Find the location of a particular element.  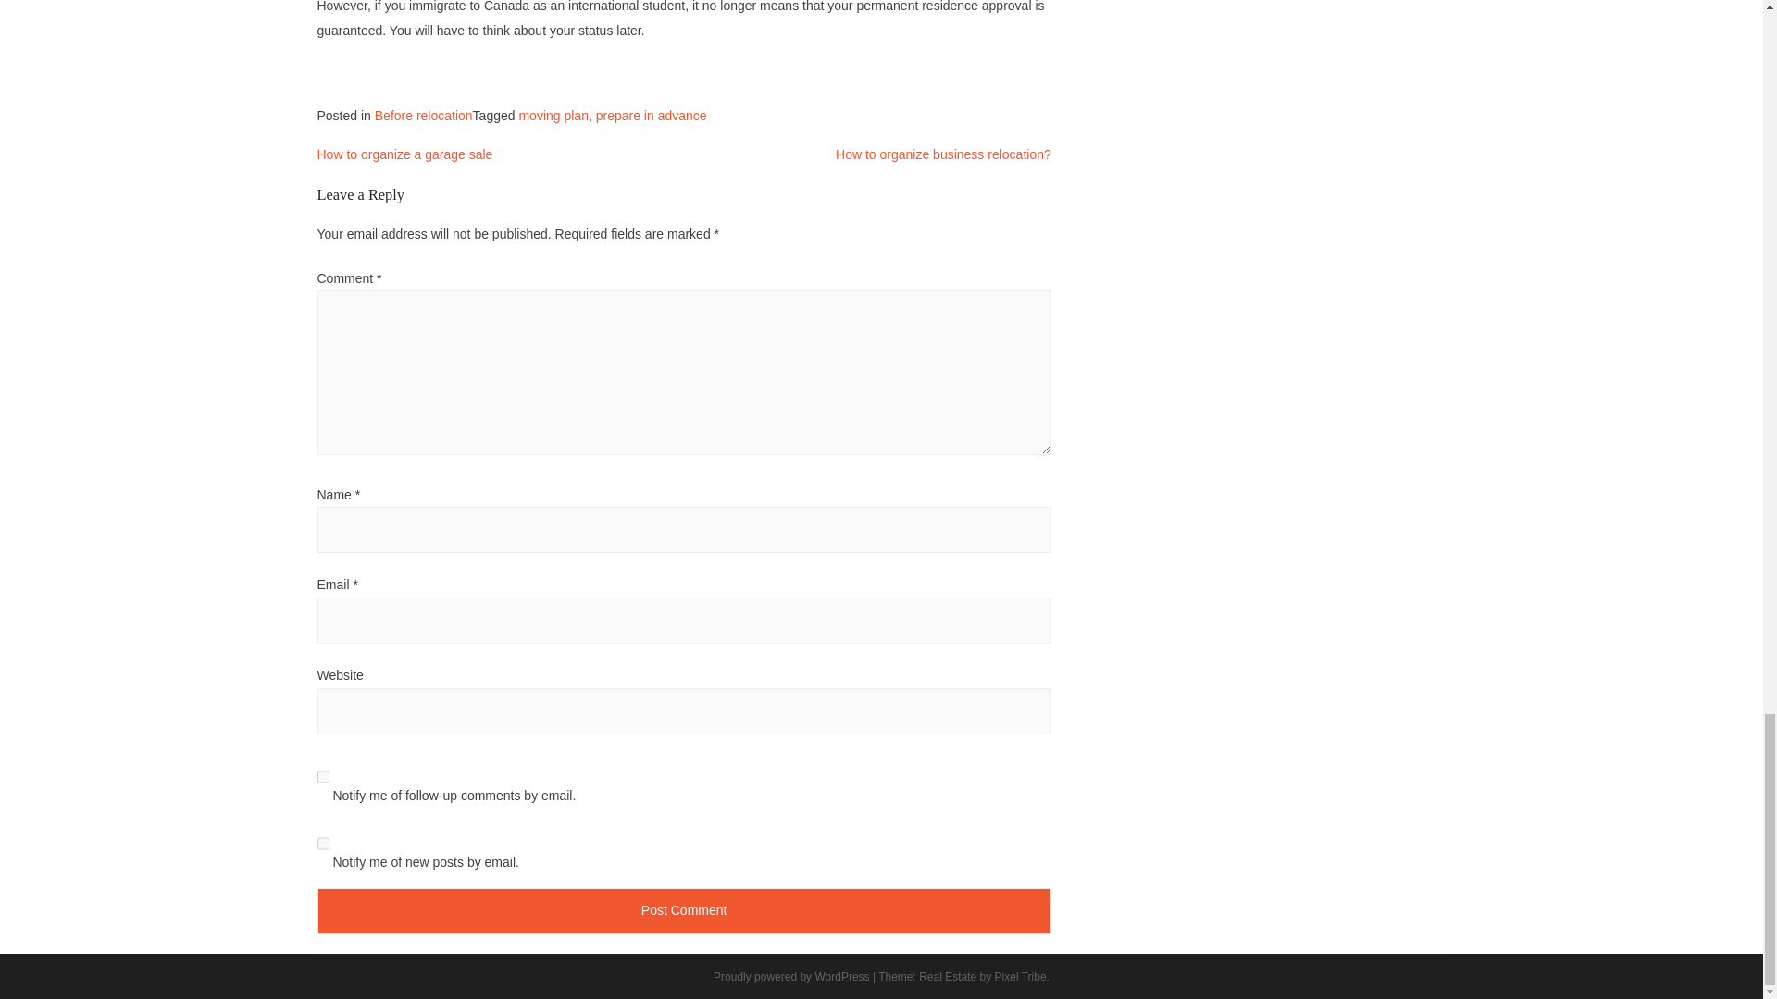

prepare in advance is located at coordinates (652, 115).